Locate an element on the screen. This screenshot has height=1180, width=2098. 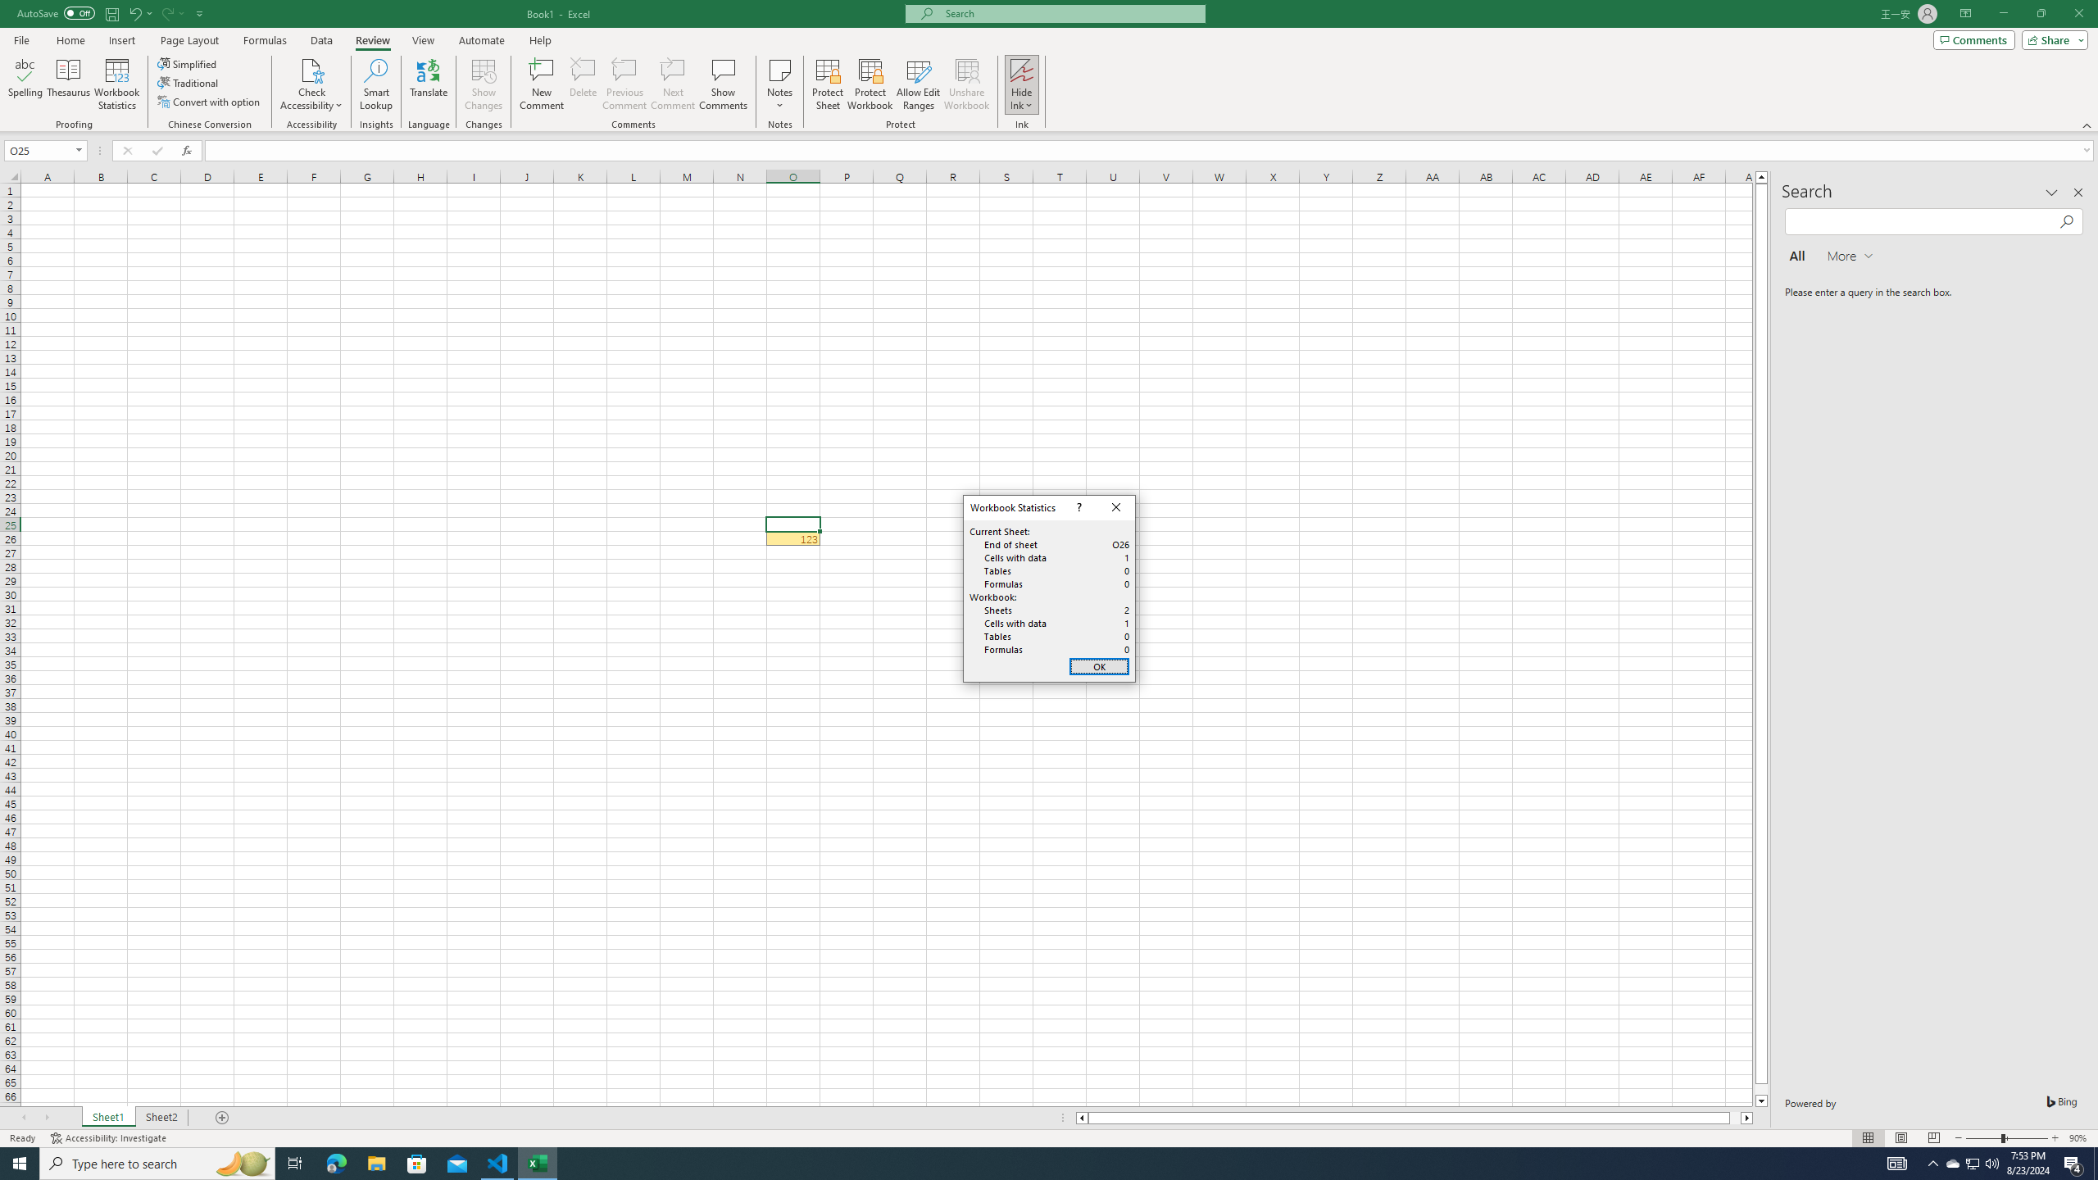
Q2790: 100% is located at coordinates (1991, 1164).